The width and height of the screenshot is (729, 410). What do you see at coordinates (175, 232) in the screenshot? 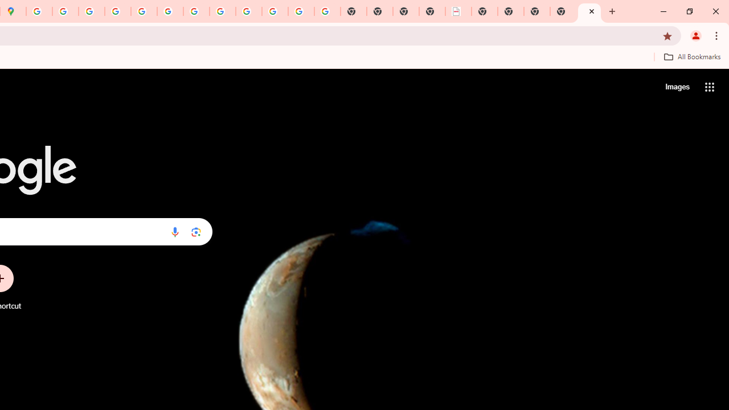
I see `Search by voice` at bounding box center [175, 232].